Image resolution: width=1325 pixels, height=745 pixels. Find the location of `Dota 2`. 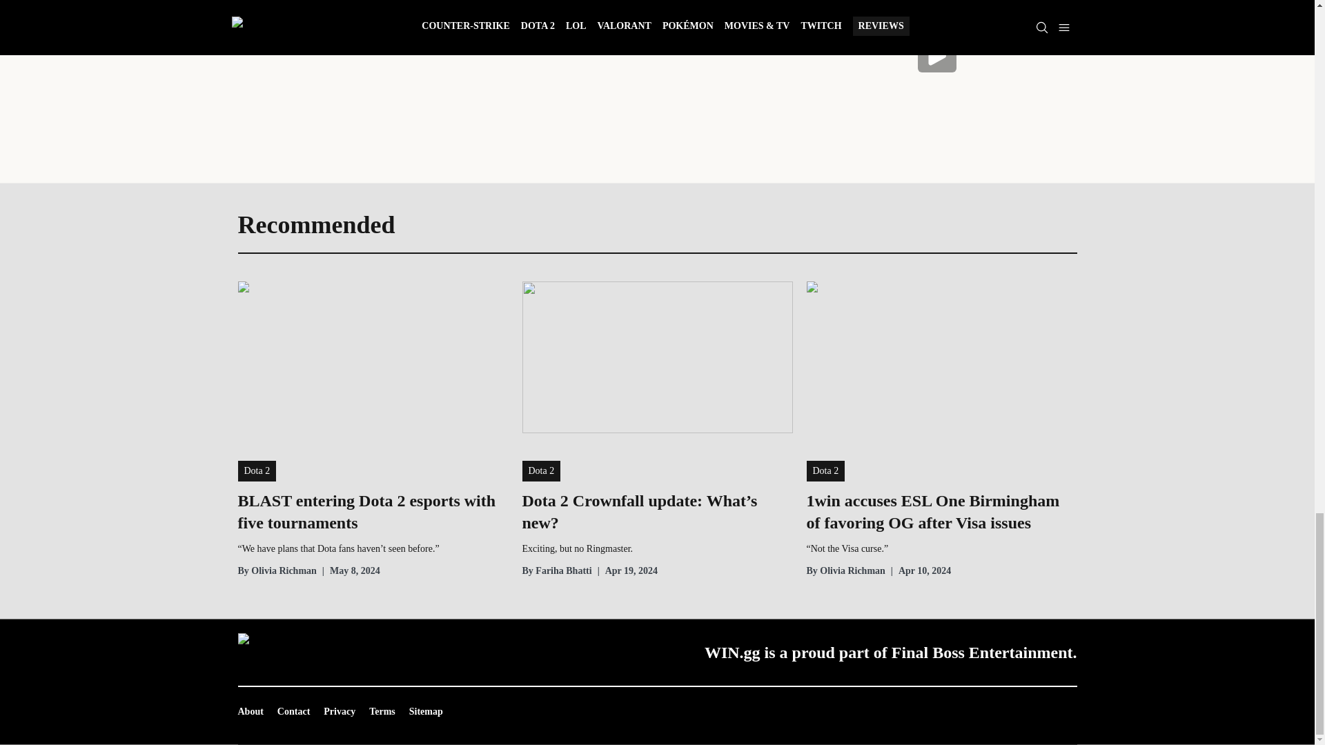

Dota 2 is located at coordinates (256, 470).